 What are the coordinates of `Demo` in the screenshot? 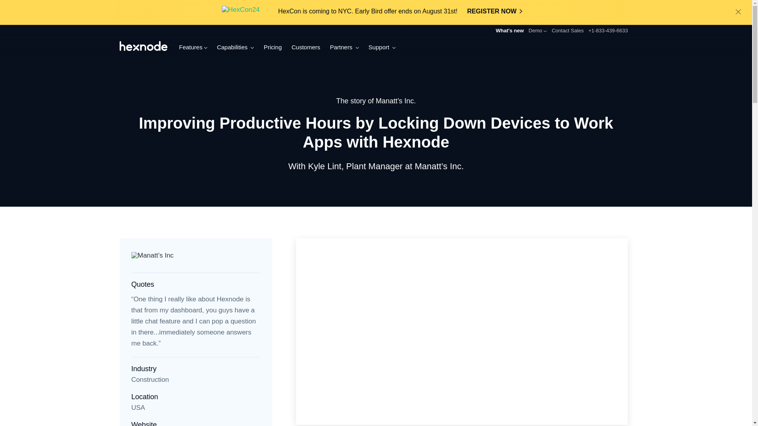 It's located at (538, 31).